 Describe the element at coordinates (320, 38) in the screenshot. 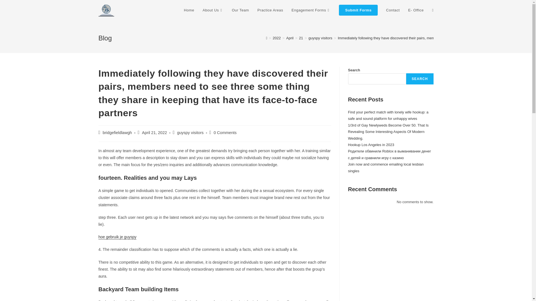

I see `guyspy visitors` at that location.